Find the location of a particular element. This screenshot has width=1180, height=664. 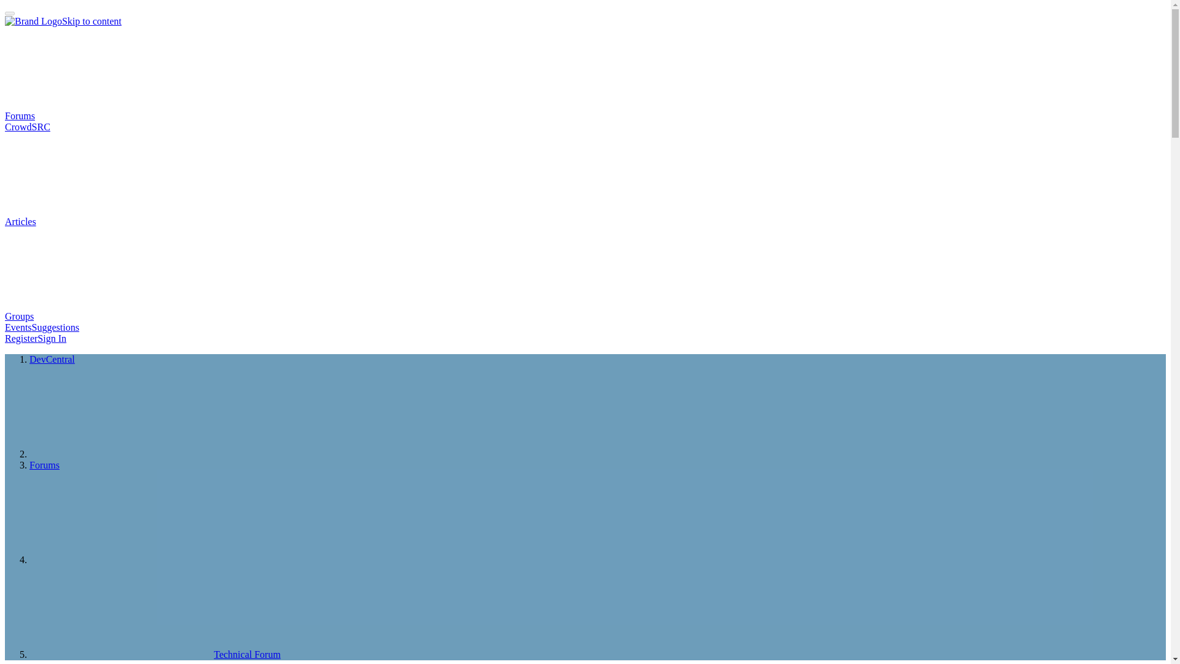

Suggestions is located at coordinates (55, 327).